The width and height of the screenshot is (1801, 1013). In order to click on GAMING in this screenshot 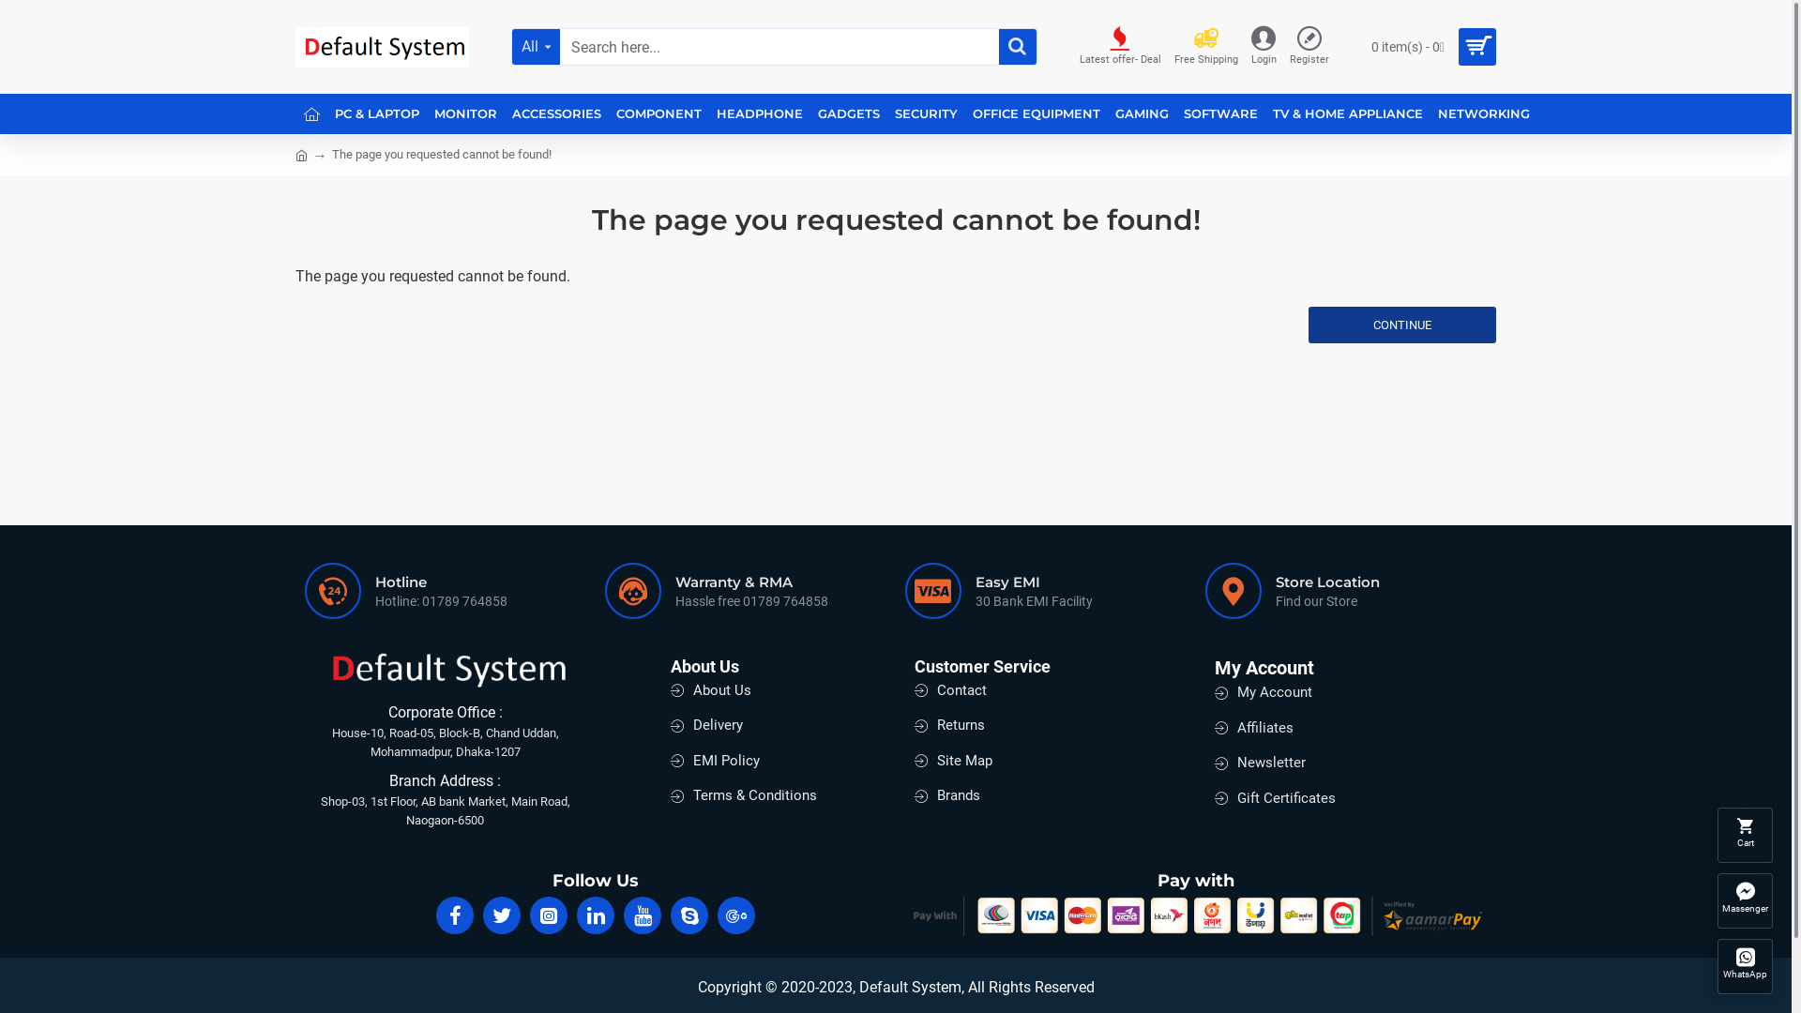, I will do `click(1143, 114)`.